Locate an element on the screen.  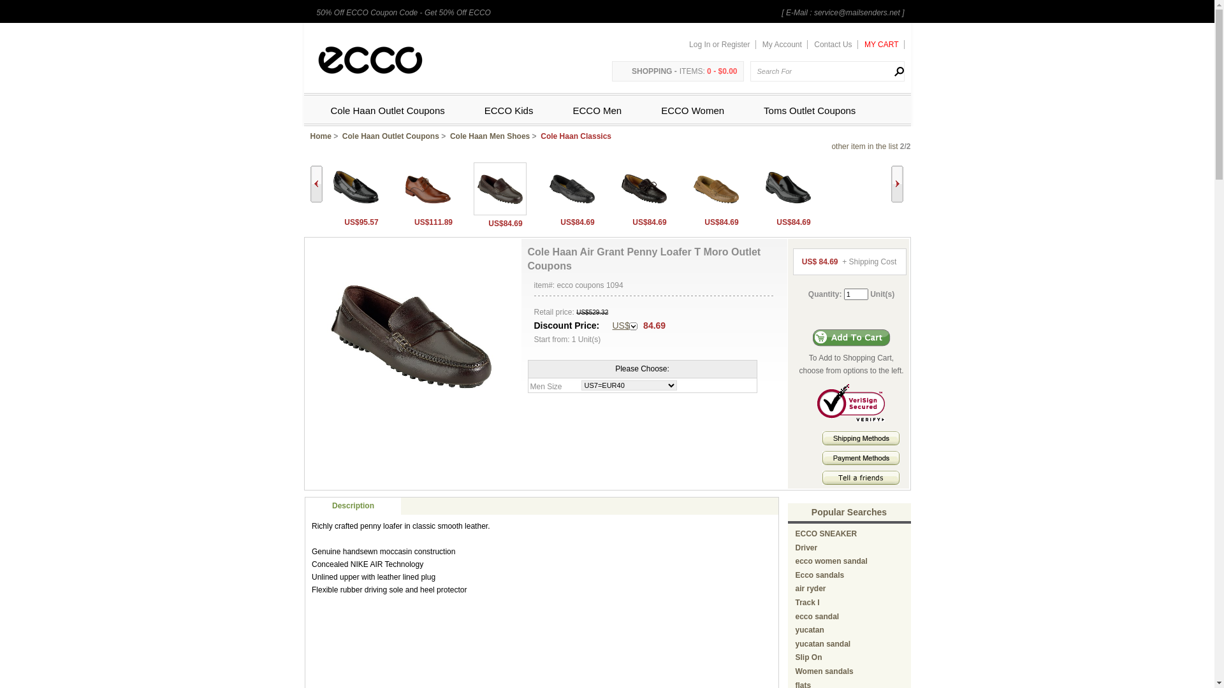
Cole Haan Air Grant Penny Loafer T Moro Outlet Coupons is located at coordinates (500, 189).